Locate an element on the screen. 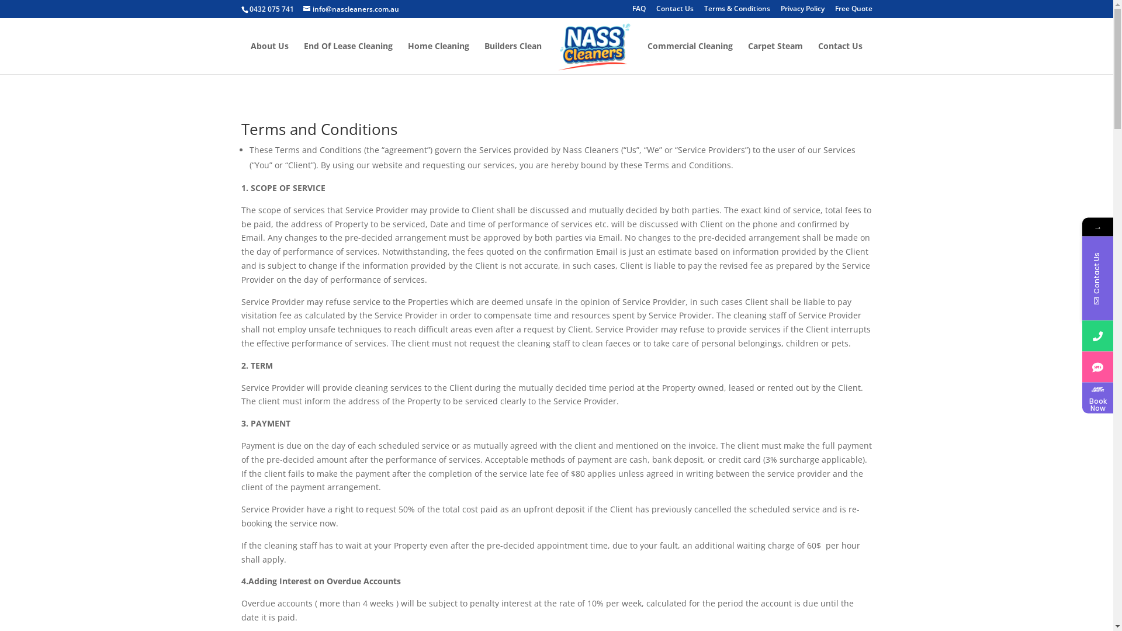  Privacy Policy is located at coordinates (803, 12).